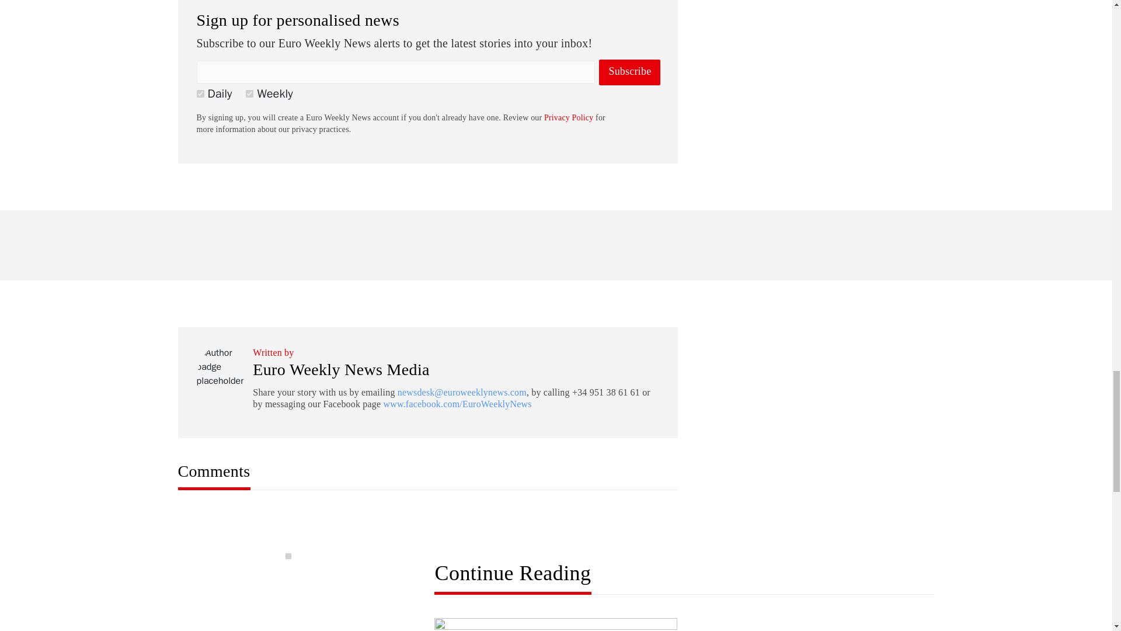  Describe the element at coordinates (200, 93) in the screenshot. I see `6` at that location.